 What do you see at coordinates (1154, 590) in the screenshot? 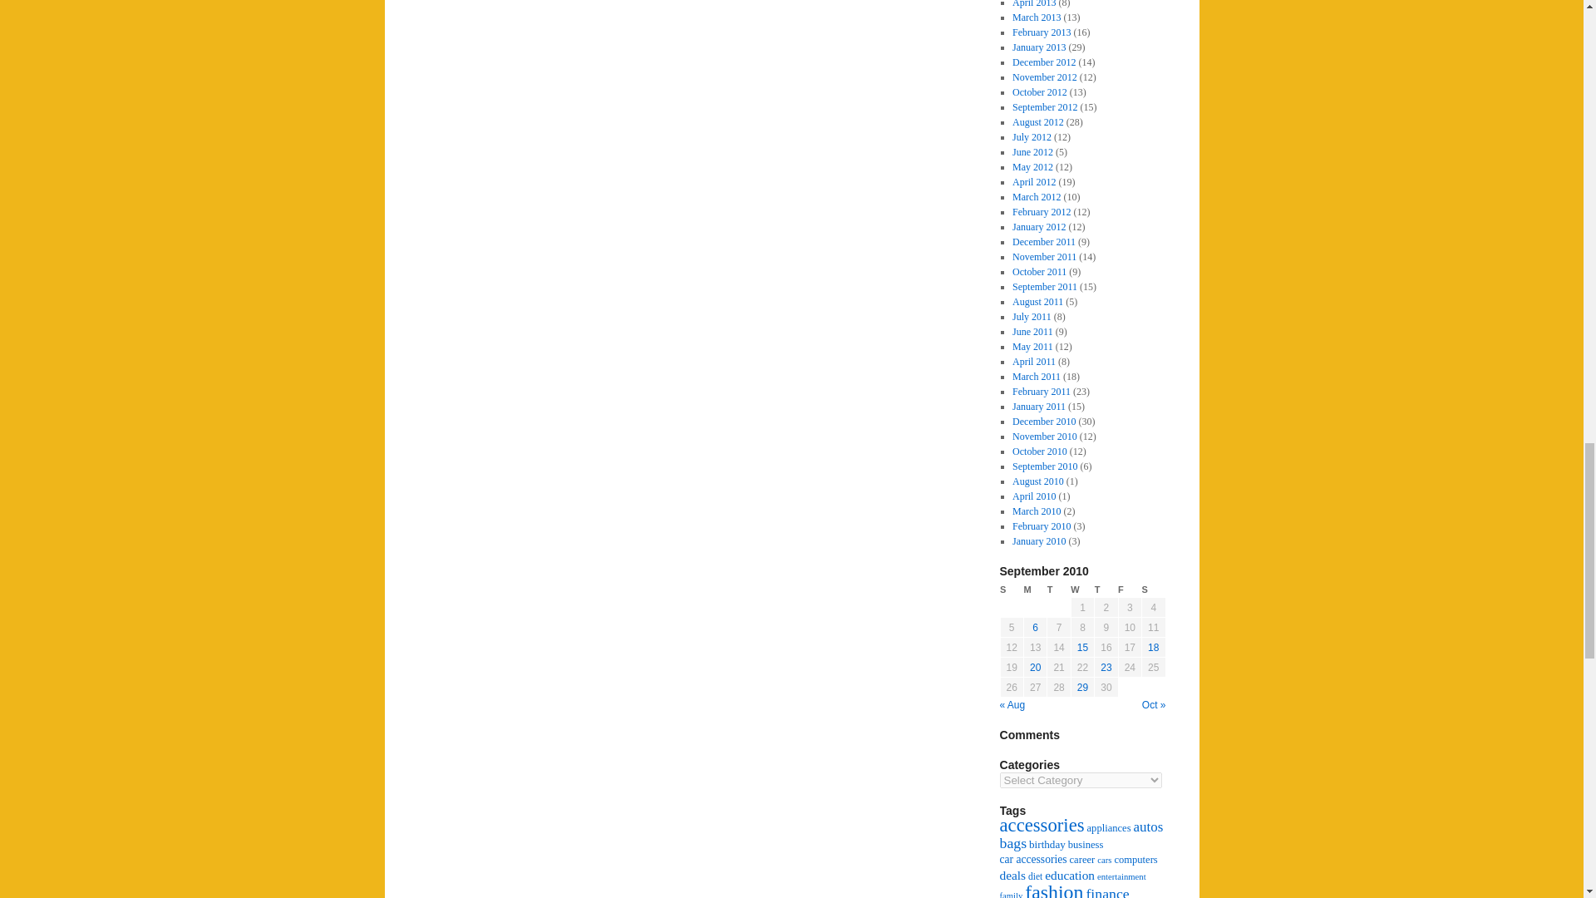
I see `Saturday` at bounding box center [1154, 590].